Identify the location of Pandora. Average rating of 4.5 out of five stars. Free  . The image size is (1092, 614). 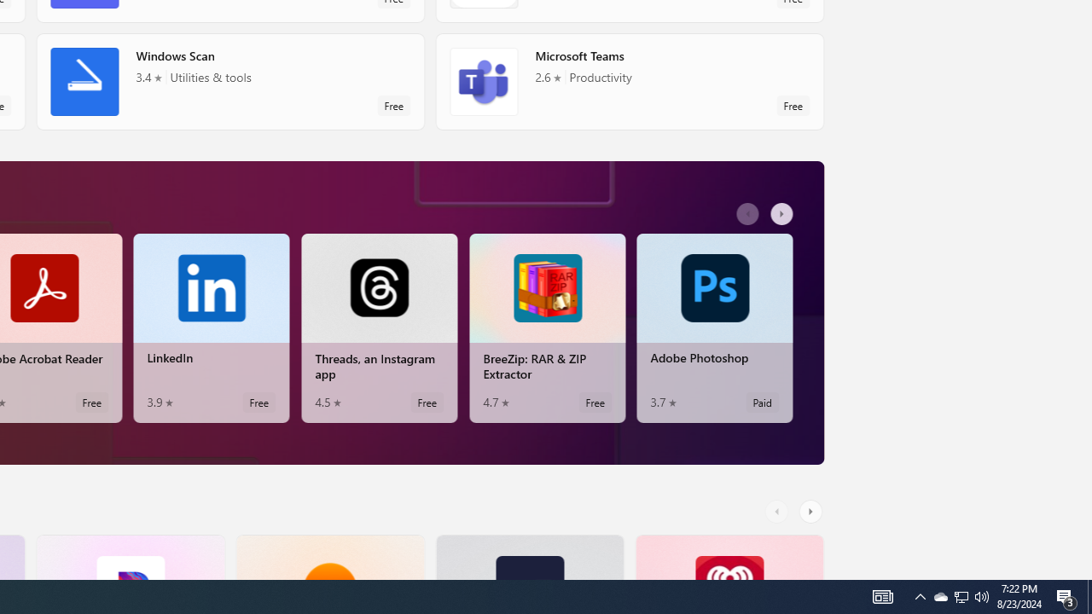
(130, 557).